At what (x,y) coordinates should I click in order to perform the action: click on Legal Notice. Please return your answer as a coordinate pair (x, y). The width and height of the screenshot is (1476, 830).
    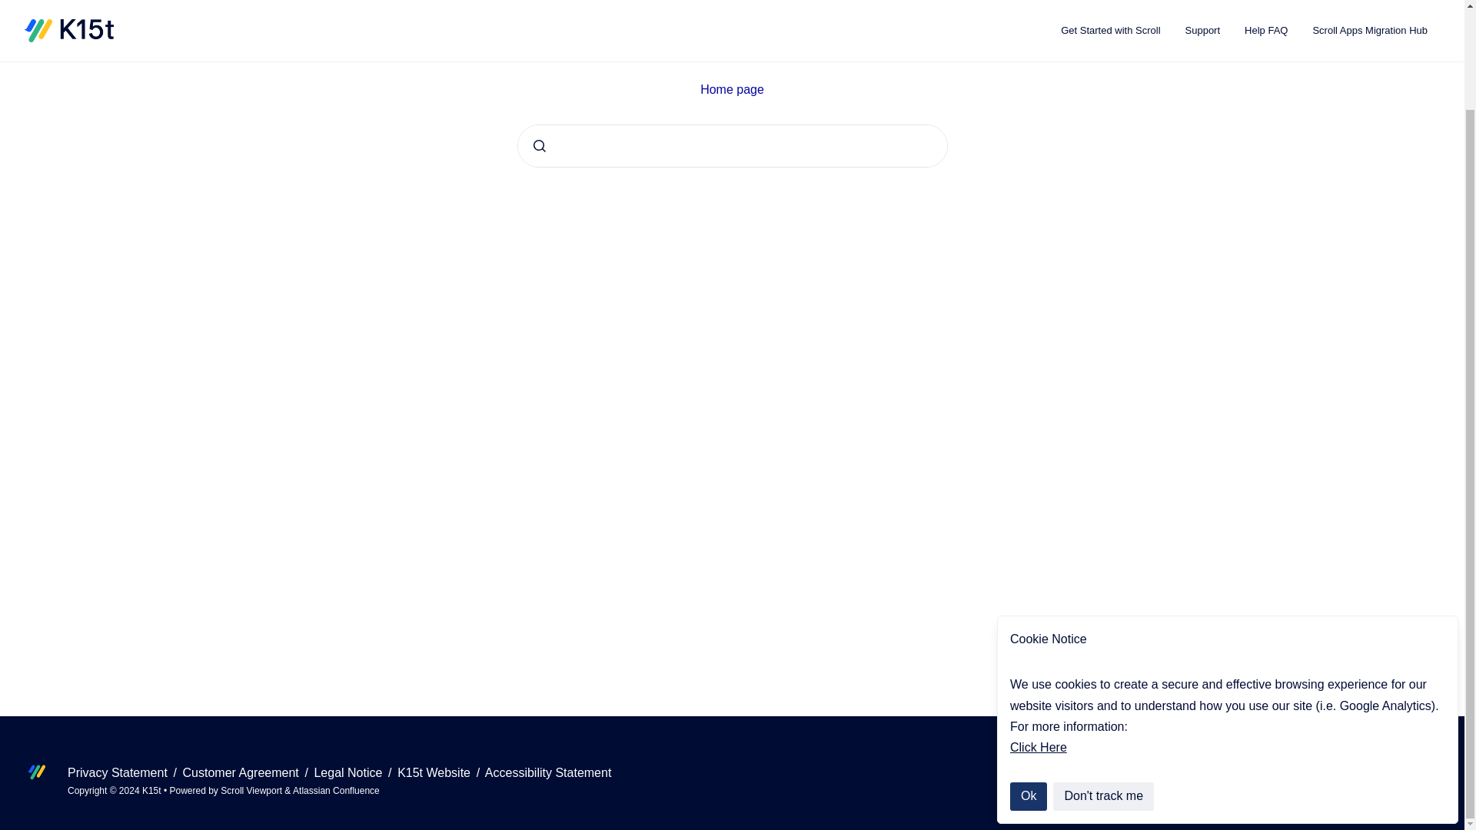
    Looking at the image, I should click on (349, 772).